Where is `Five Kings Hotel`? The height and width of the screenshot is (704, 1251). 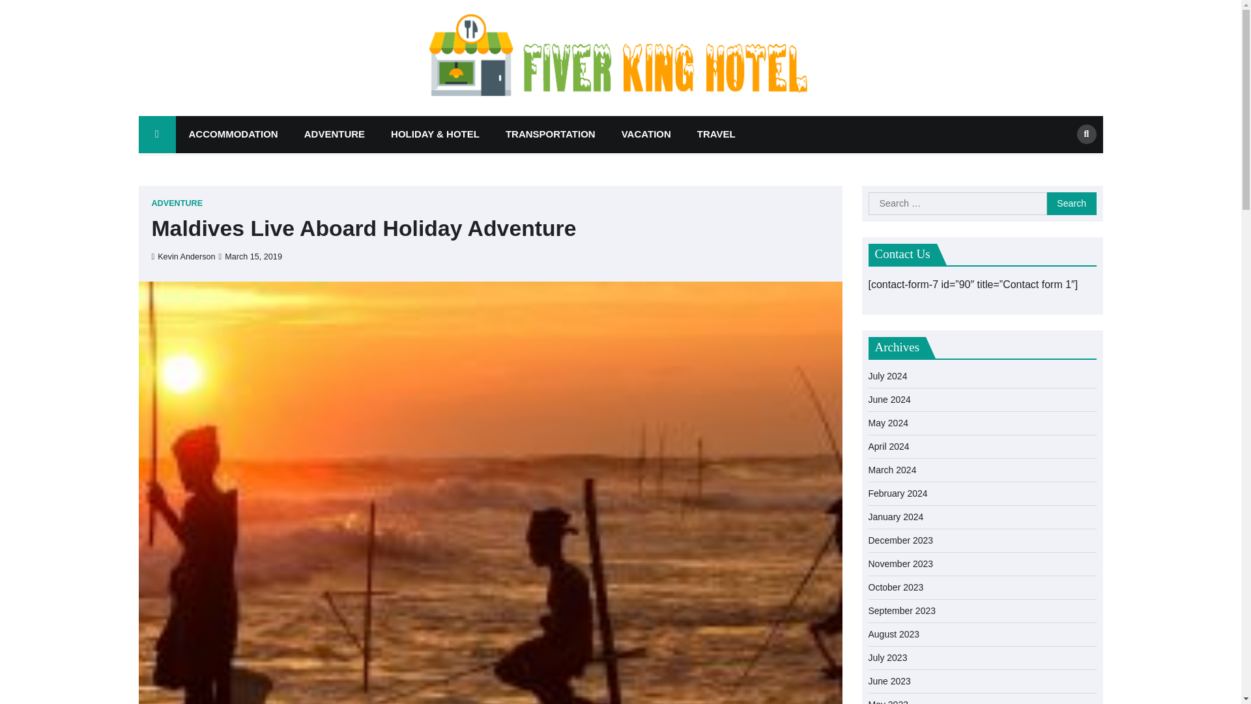
Five Kings Hotel is located at coordinates (918, 76).